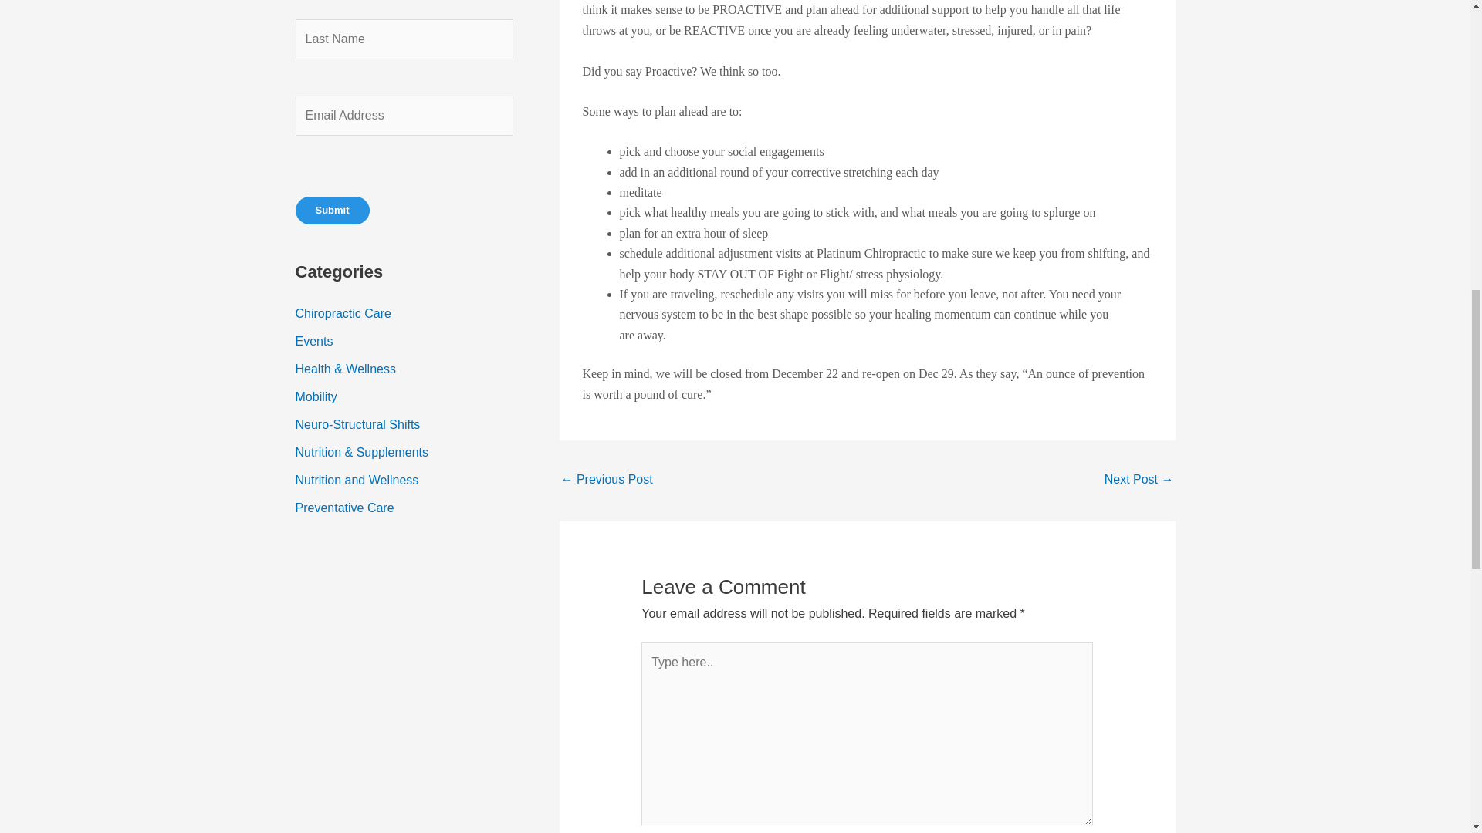  I want to click on Mobility, so click(315, 396).